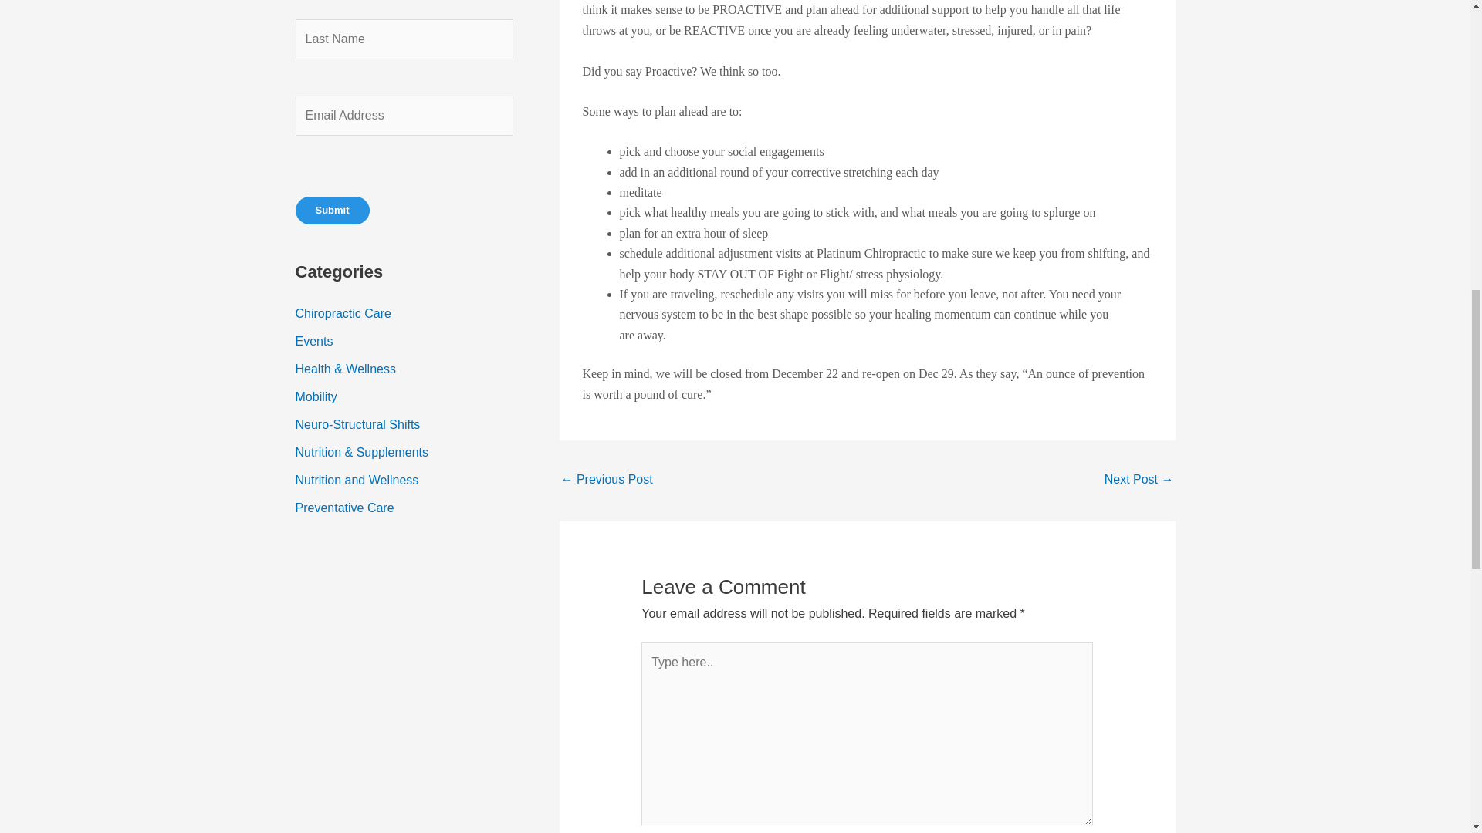  I want to click on Mobility, so click(315, 396).